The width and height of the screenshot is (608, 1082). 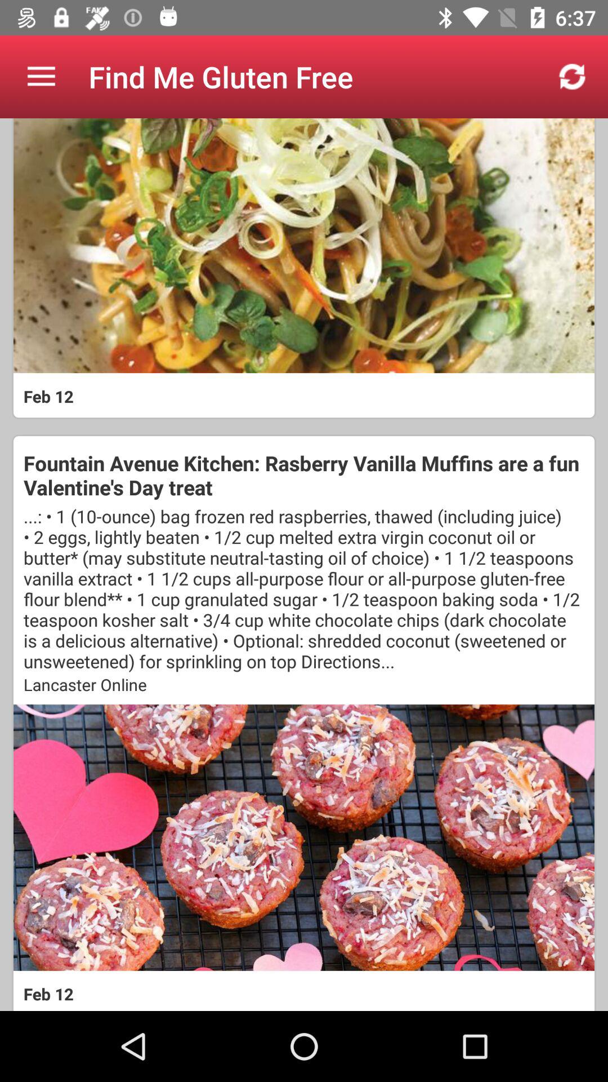 What do you see at coordinates (304, 588) in the screenshot?
I see `flip to the 1 10 ounce item` at bounding box center [304, 588].